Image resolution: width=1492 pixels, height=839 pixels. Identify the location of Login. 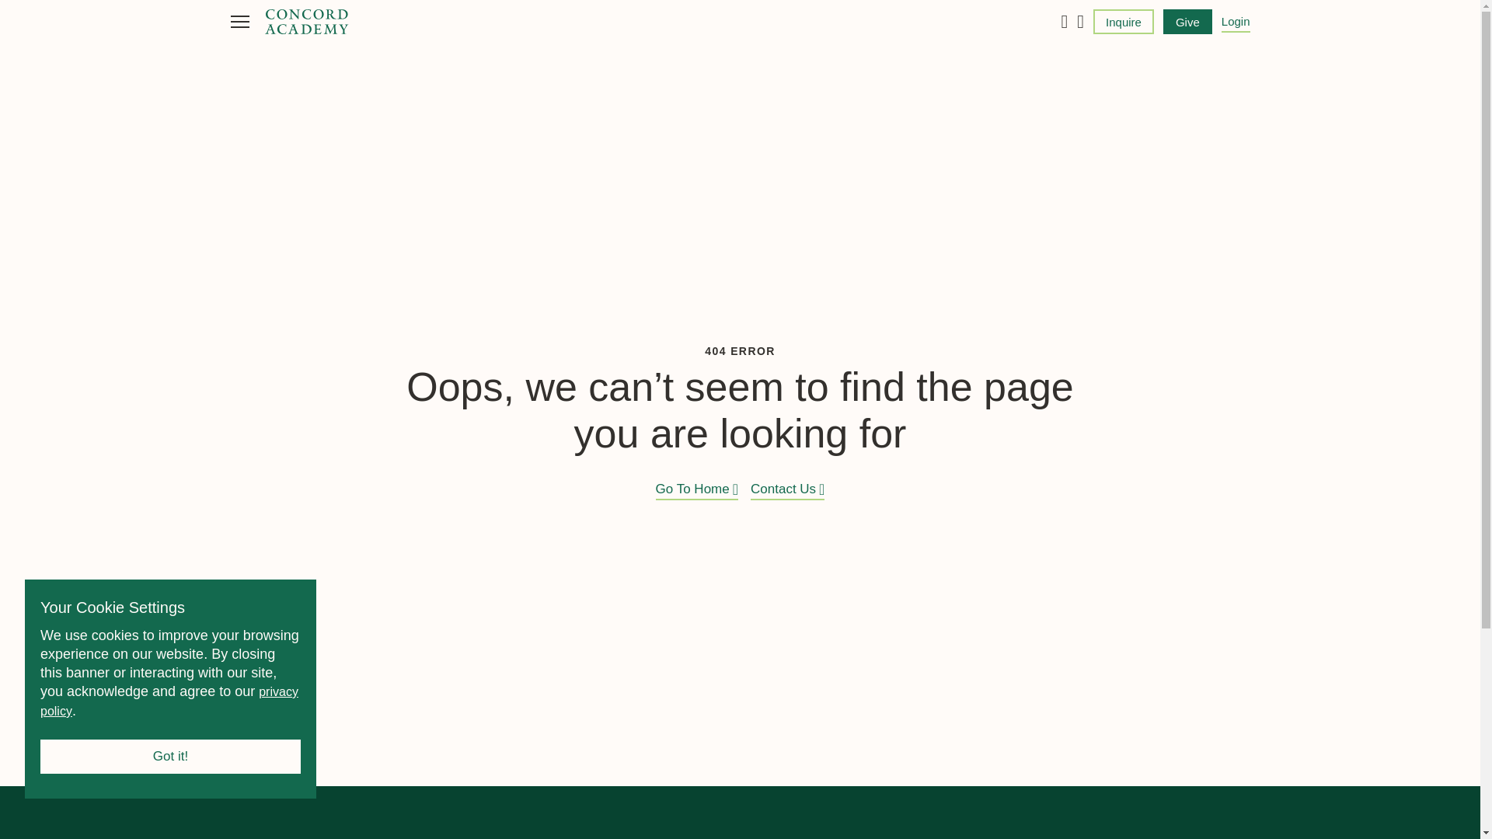
(1236, 22).